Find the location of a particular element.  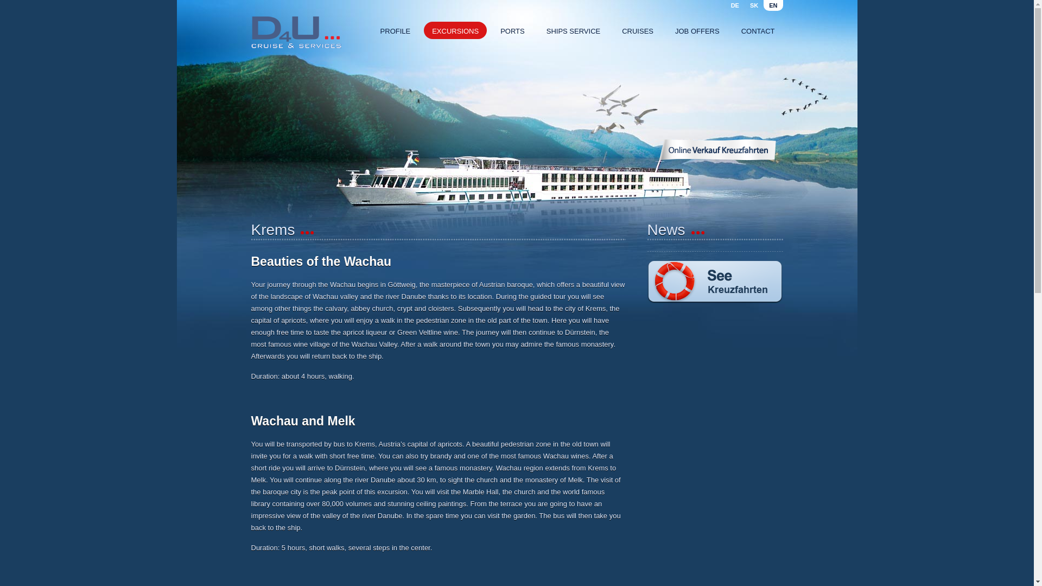

JOB OFFERS is located at coordinates (697, 30).